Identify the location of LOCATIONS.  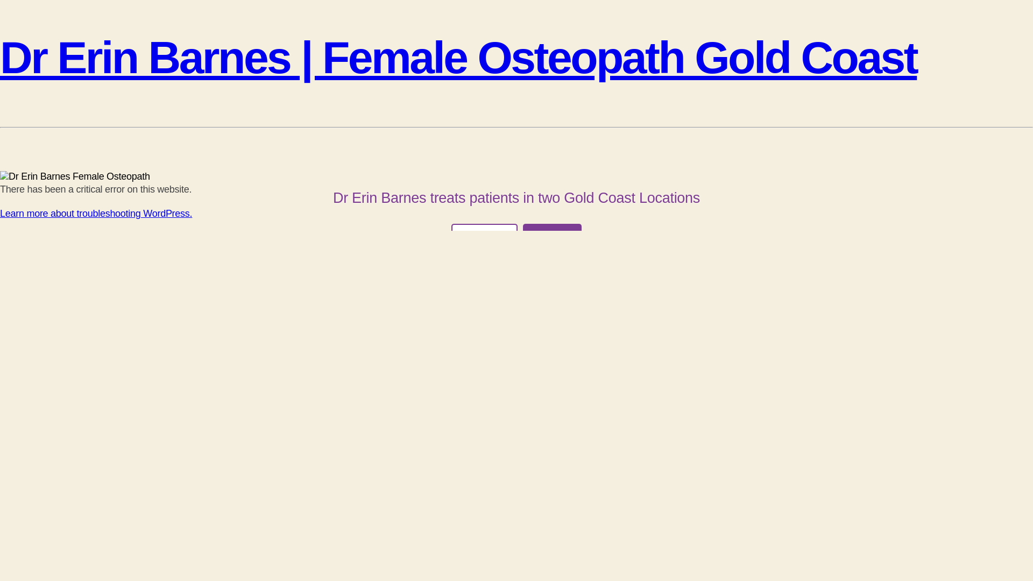
(484, 236).